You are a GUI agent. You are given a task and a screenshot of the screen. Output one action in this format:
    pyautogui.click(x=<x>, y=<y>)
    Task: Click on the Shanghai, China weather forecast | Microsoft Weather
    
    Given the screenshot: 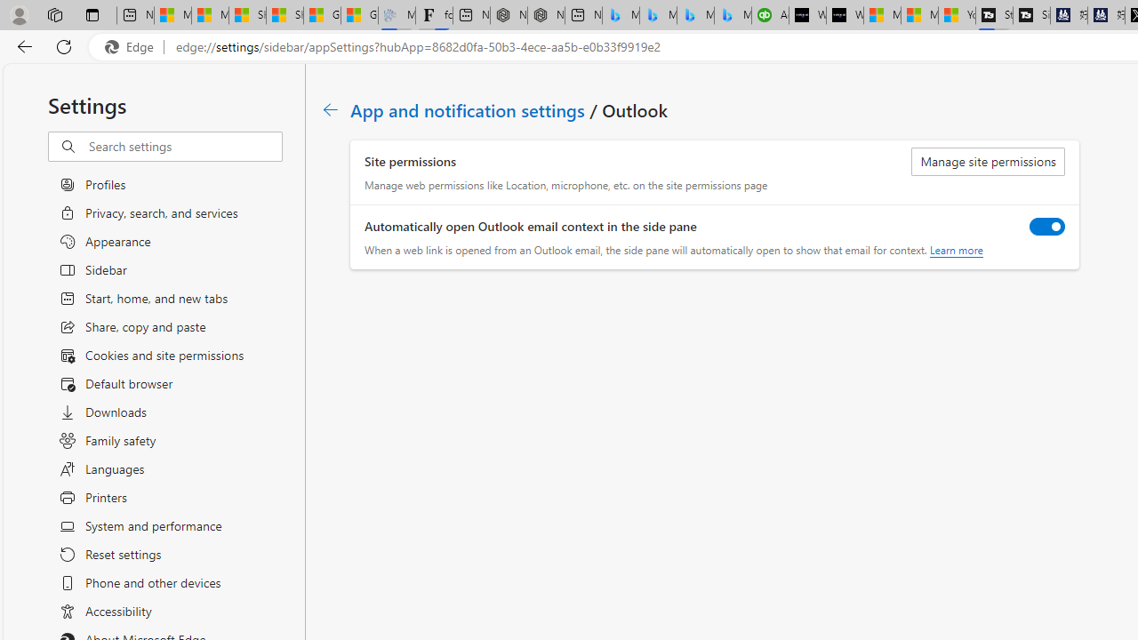 What is the action you would take?
    pyautogui.click(x=284, y=16)
    